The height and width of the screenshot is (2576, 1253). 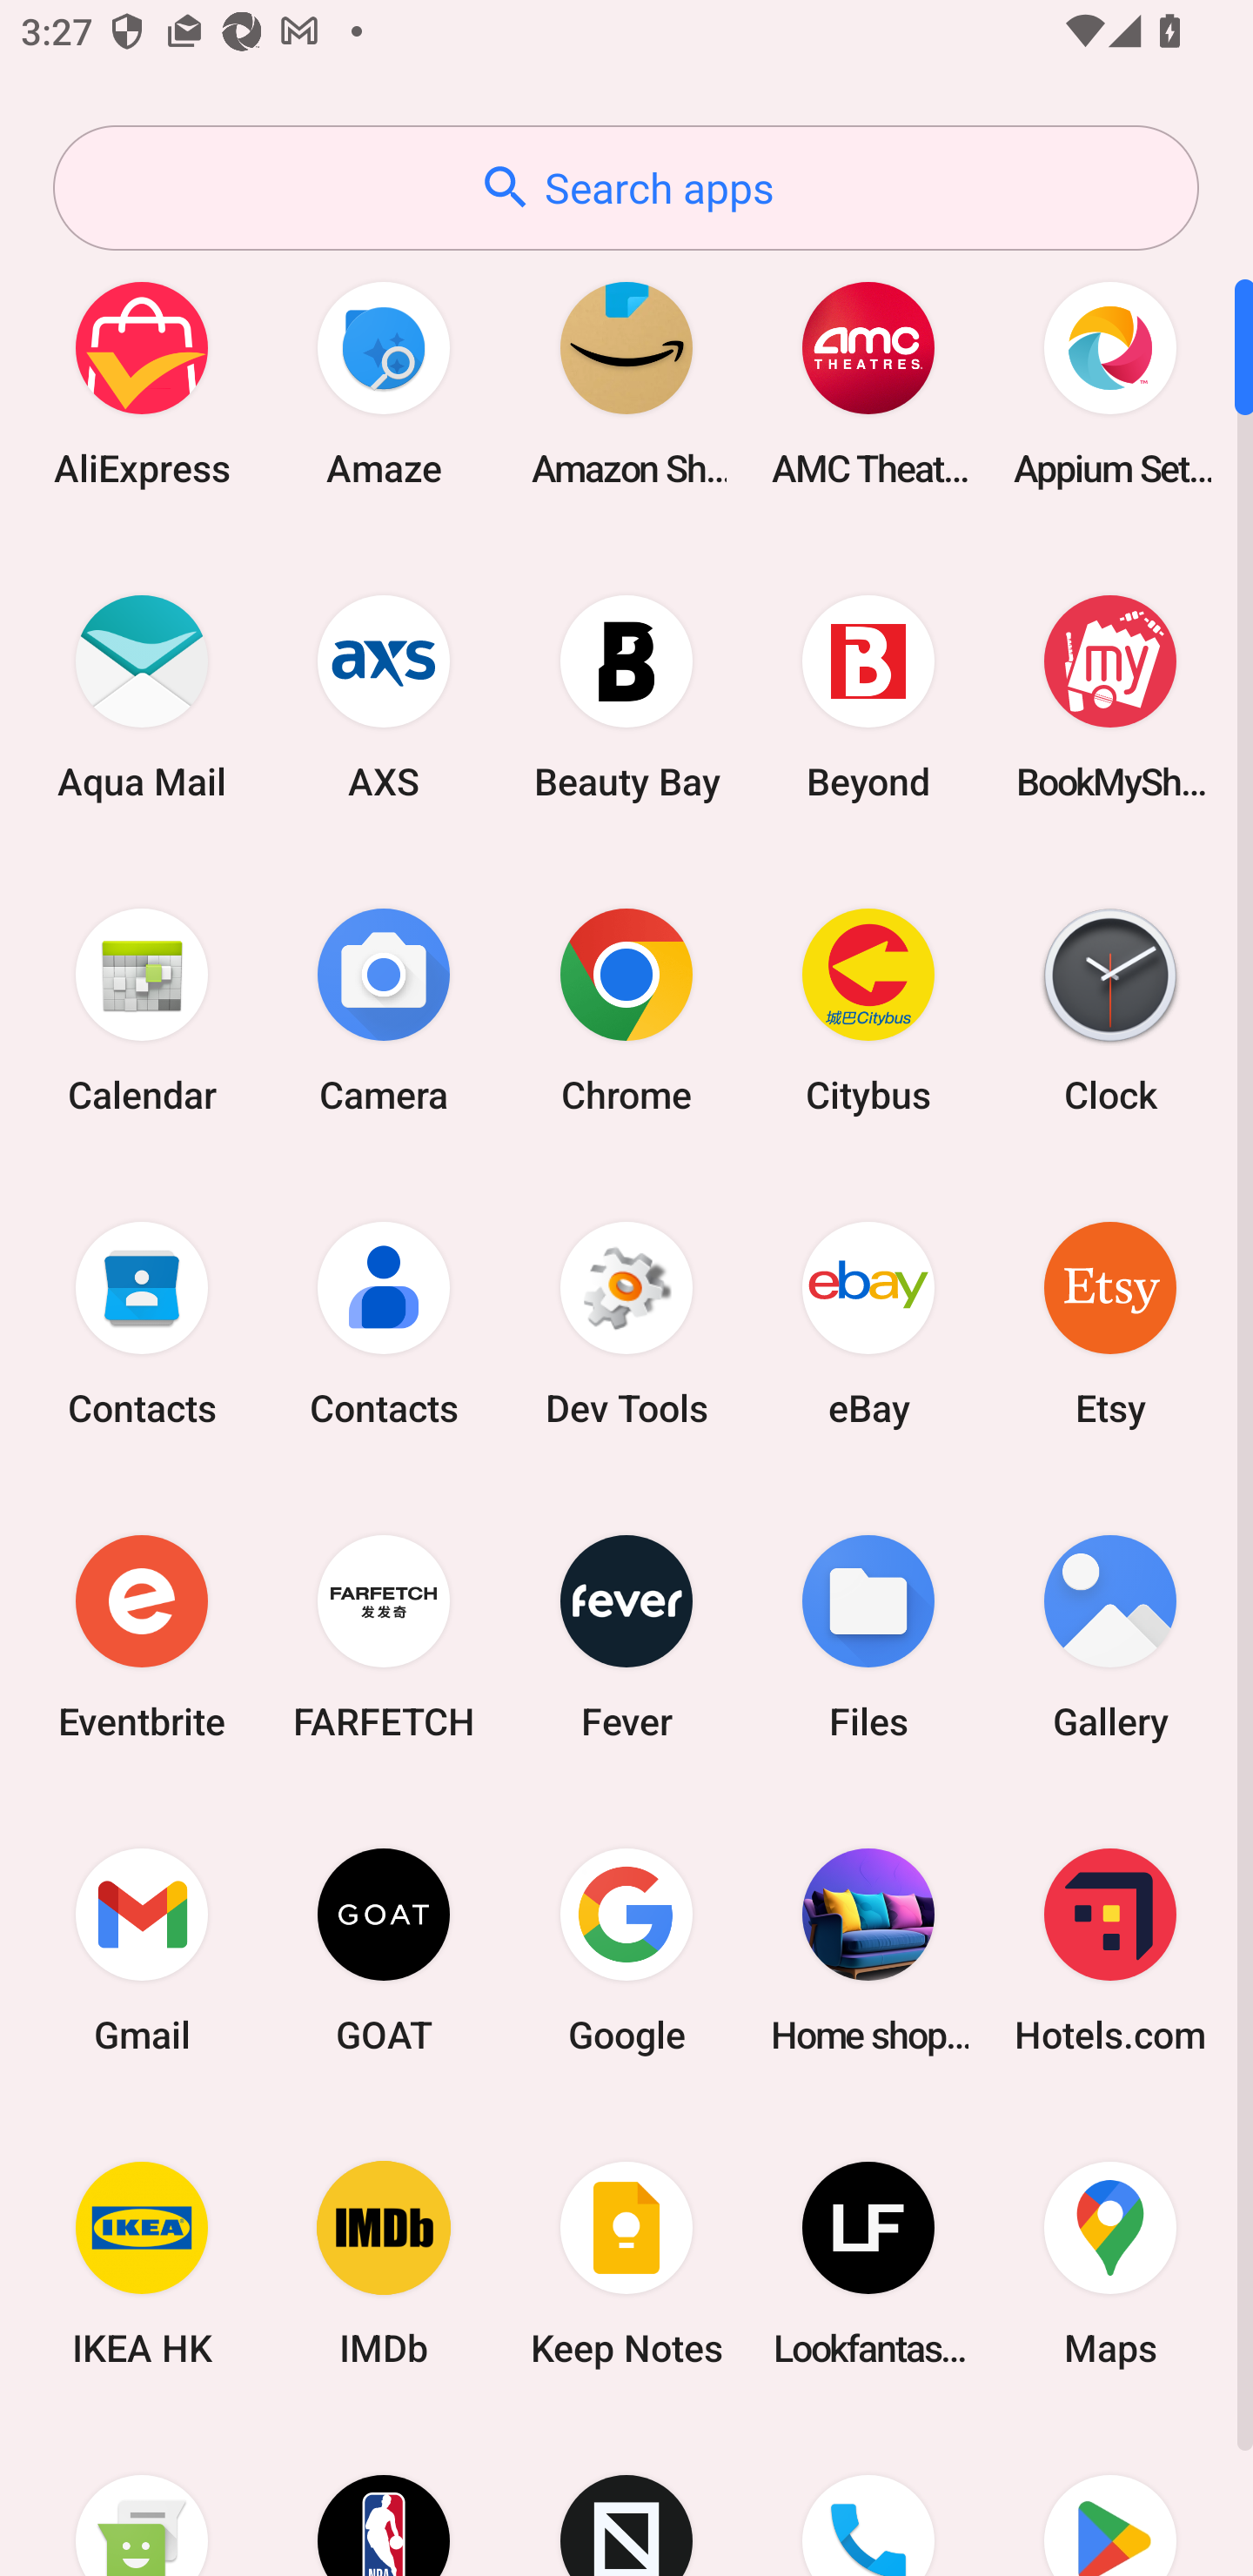 What do you see at coordinates (868, 1949) in the screenshot?
I see `Home shopping` at bounding box center [868, 1949].